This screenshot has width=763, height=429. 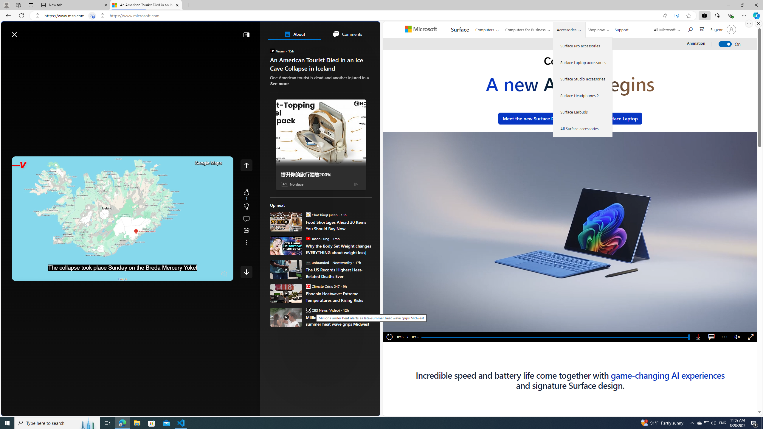 What do you see at coordinates (459, 30) in the screenshot?
I see `Surface` at bounding box center [459, 30].